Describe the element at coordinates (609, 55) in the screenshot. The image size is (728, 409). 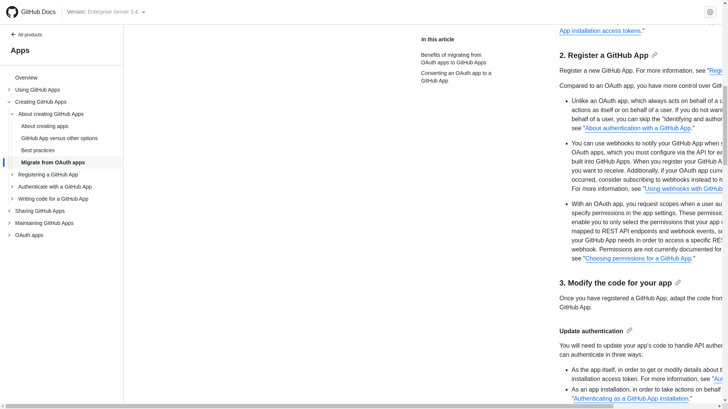
I see `2. Register a GitHub App` at that location.